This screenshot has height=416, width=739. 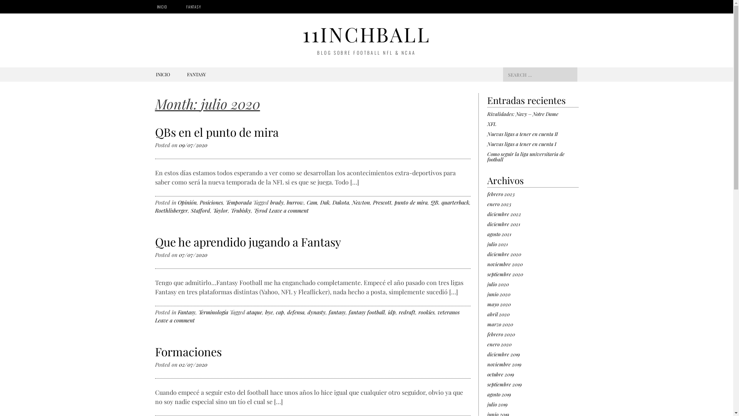 What do you see at coordinates (411, 203) in the screenshot?
I see `punto de mira` at bounding box center [411, 203].